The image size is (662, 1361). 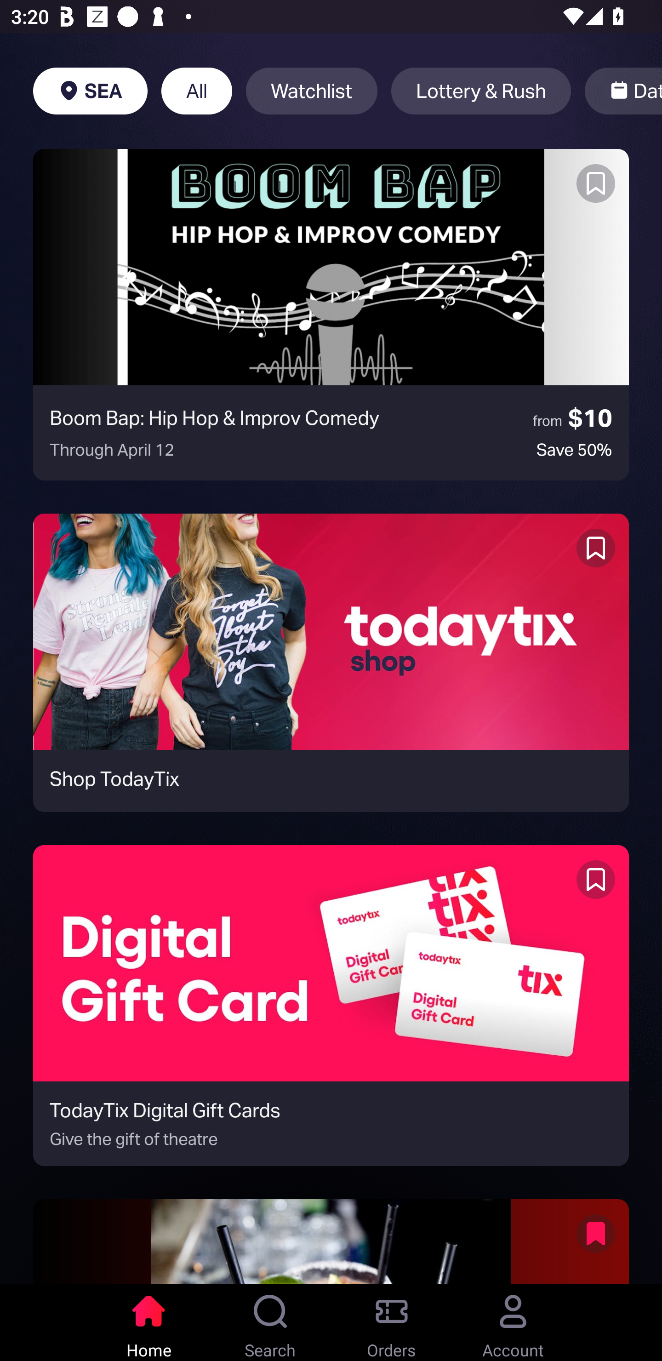 I want to click on Lottery & Rush, so click(x=481, y=91).